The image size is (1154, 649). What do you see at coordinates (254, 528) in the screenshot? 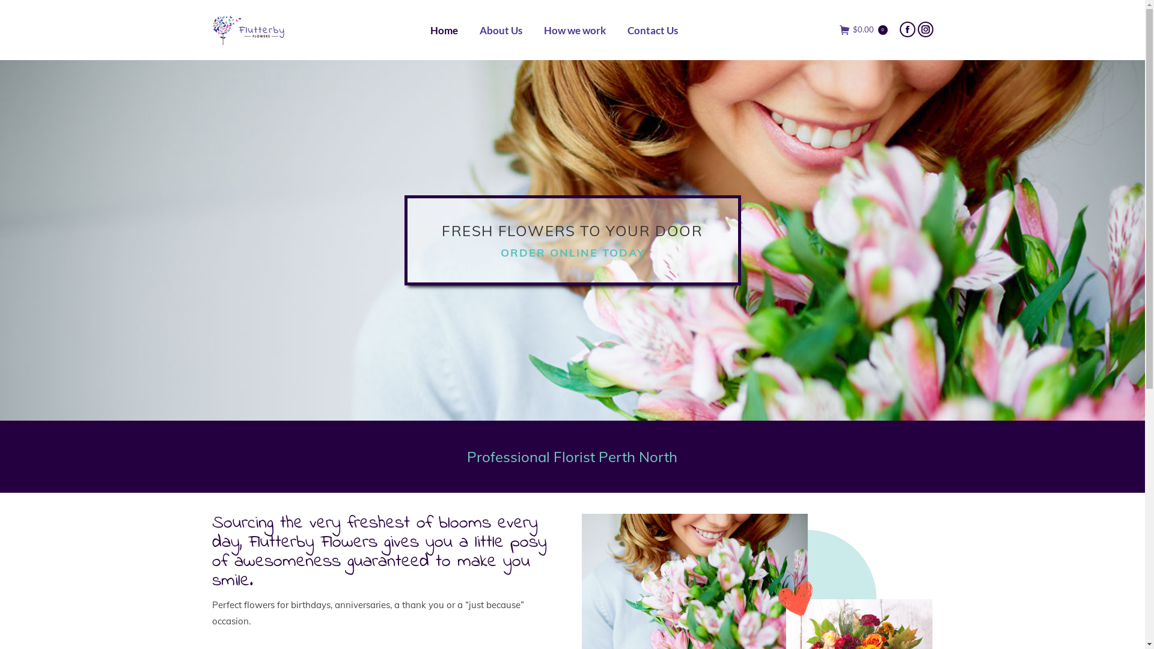
I see `Terms & Conditions` at bounding box center [254, 528].